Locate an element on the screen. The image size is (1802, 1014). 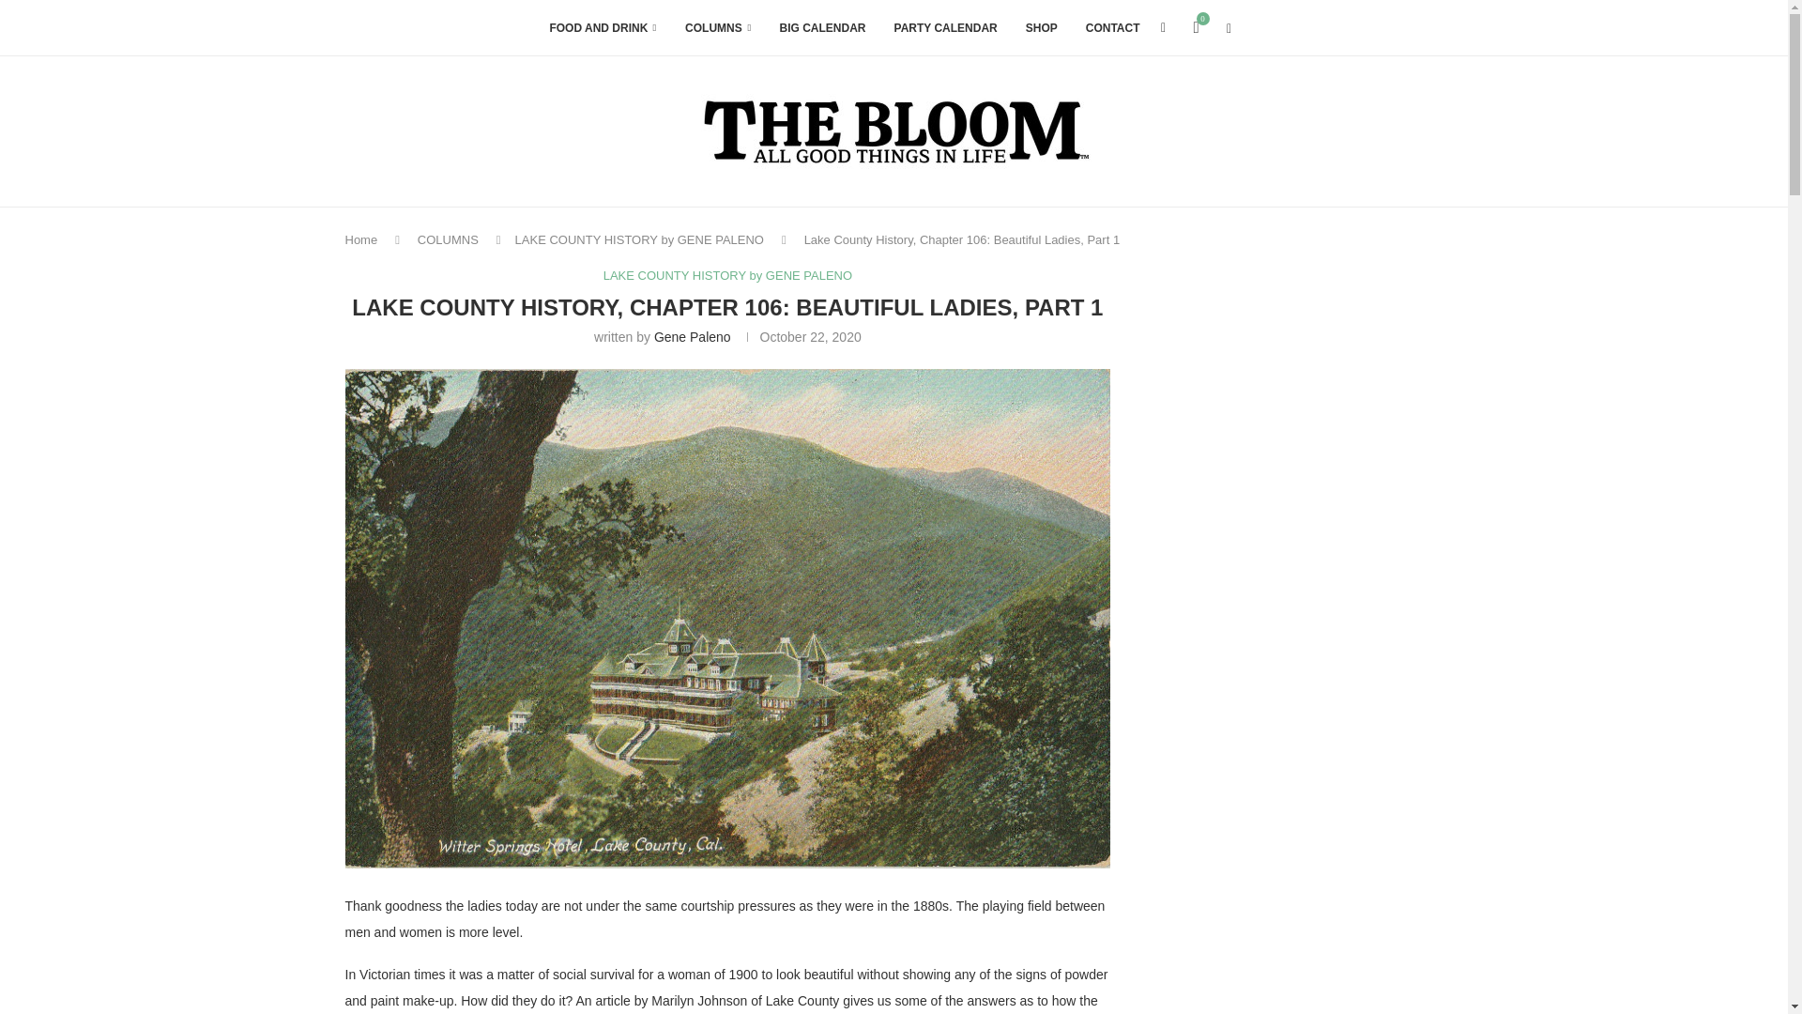
LAKE COUNTY HISTORY by GENE PALENO is located at coordinates (728, 276).